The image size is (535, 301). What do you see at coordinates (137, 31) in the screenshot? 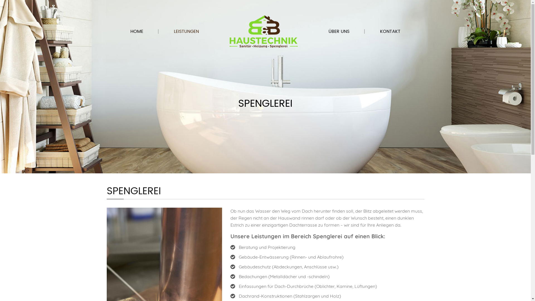
I see `HOME` at bounding box center [137, 31].